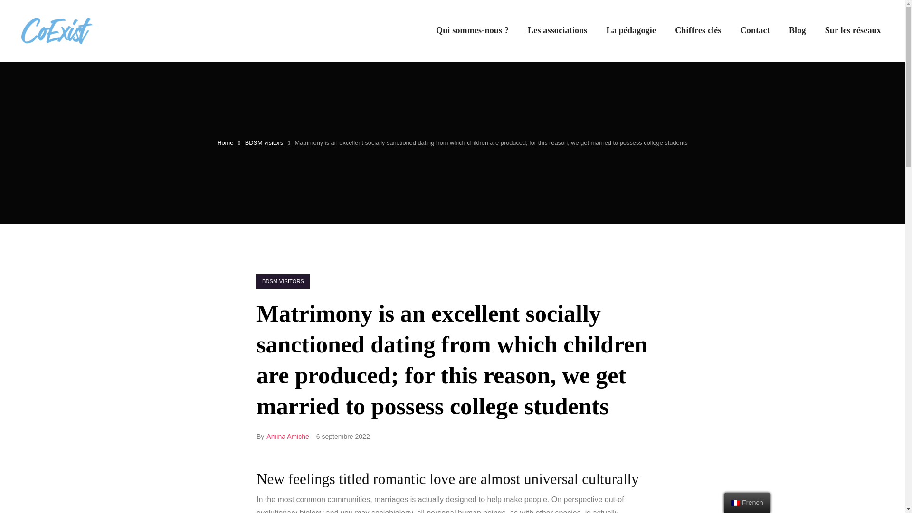  Describe the element at coordinates (264, 142) in the screenshot. I see `BDSM visitors` at that location.